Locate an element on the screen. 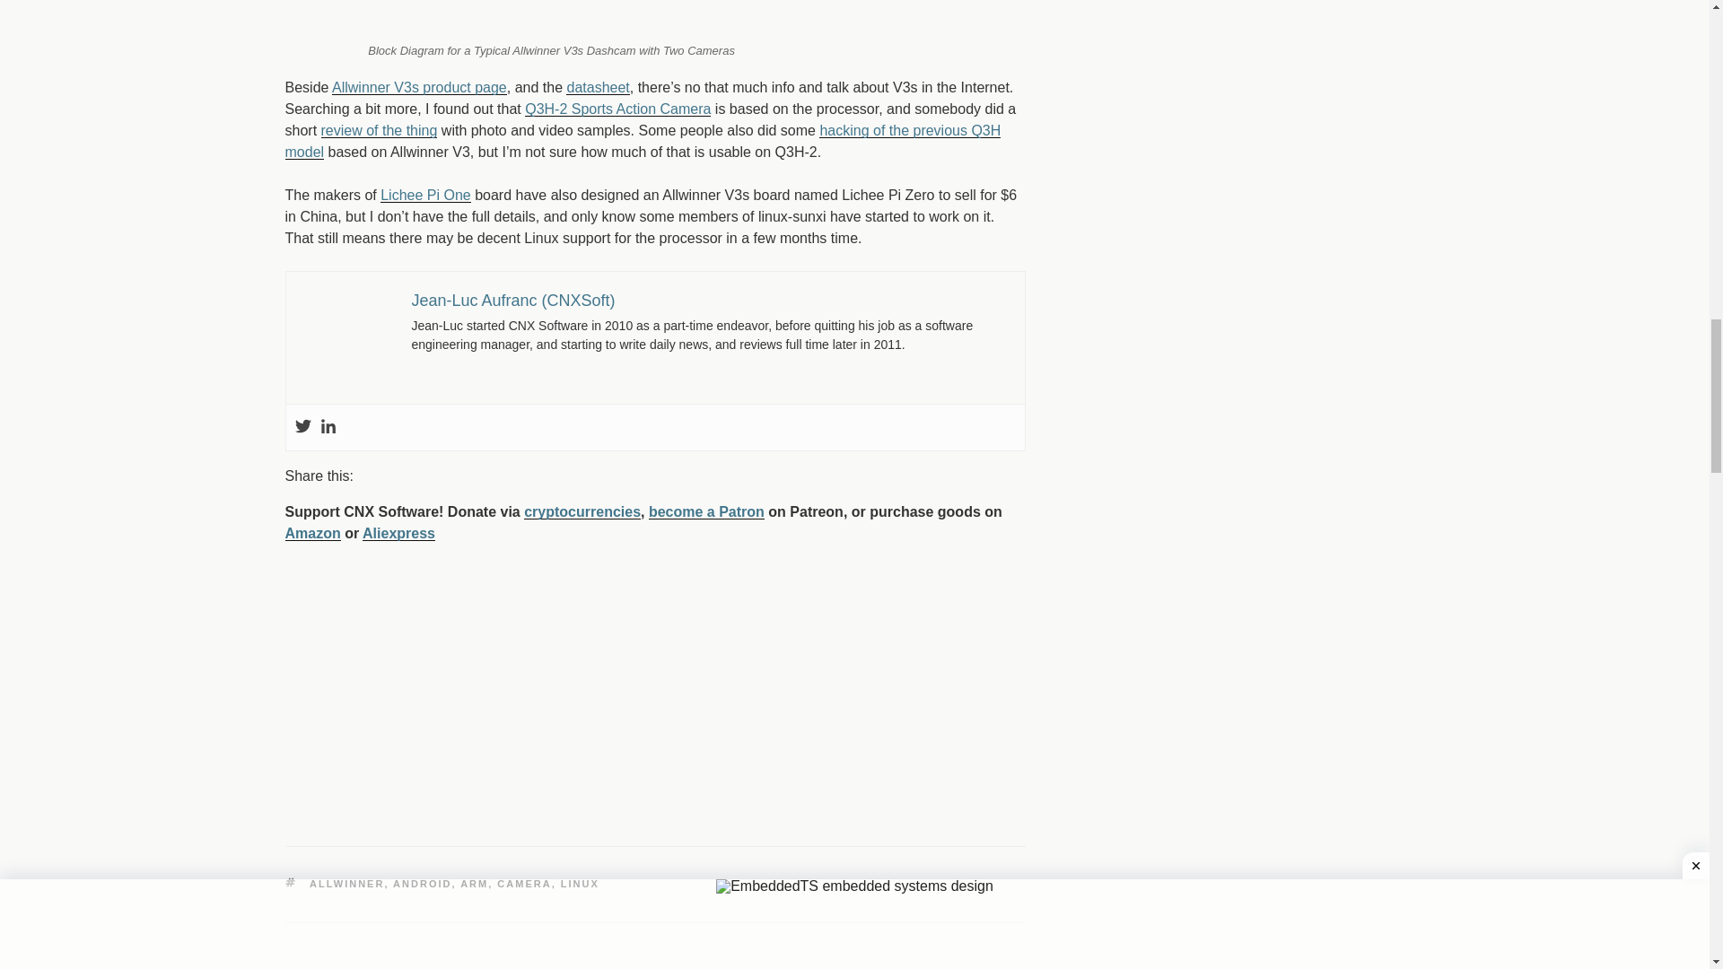  review of the thing is located at coordinates (379, 131).